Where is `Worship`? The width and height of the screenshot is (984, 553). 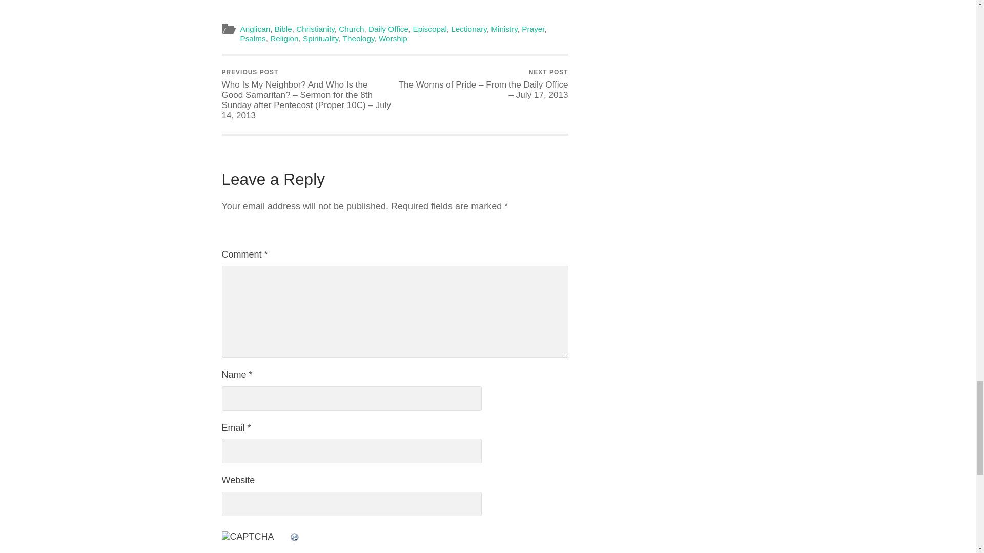
Worship is located at coordinates (393, 38).